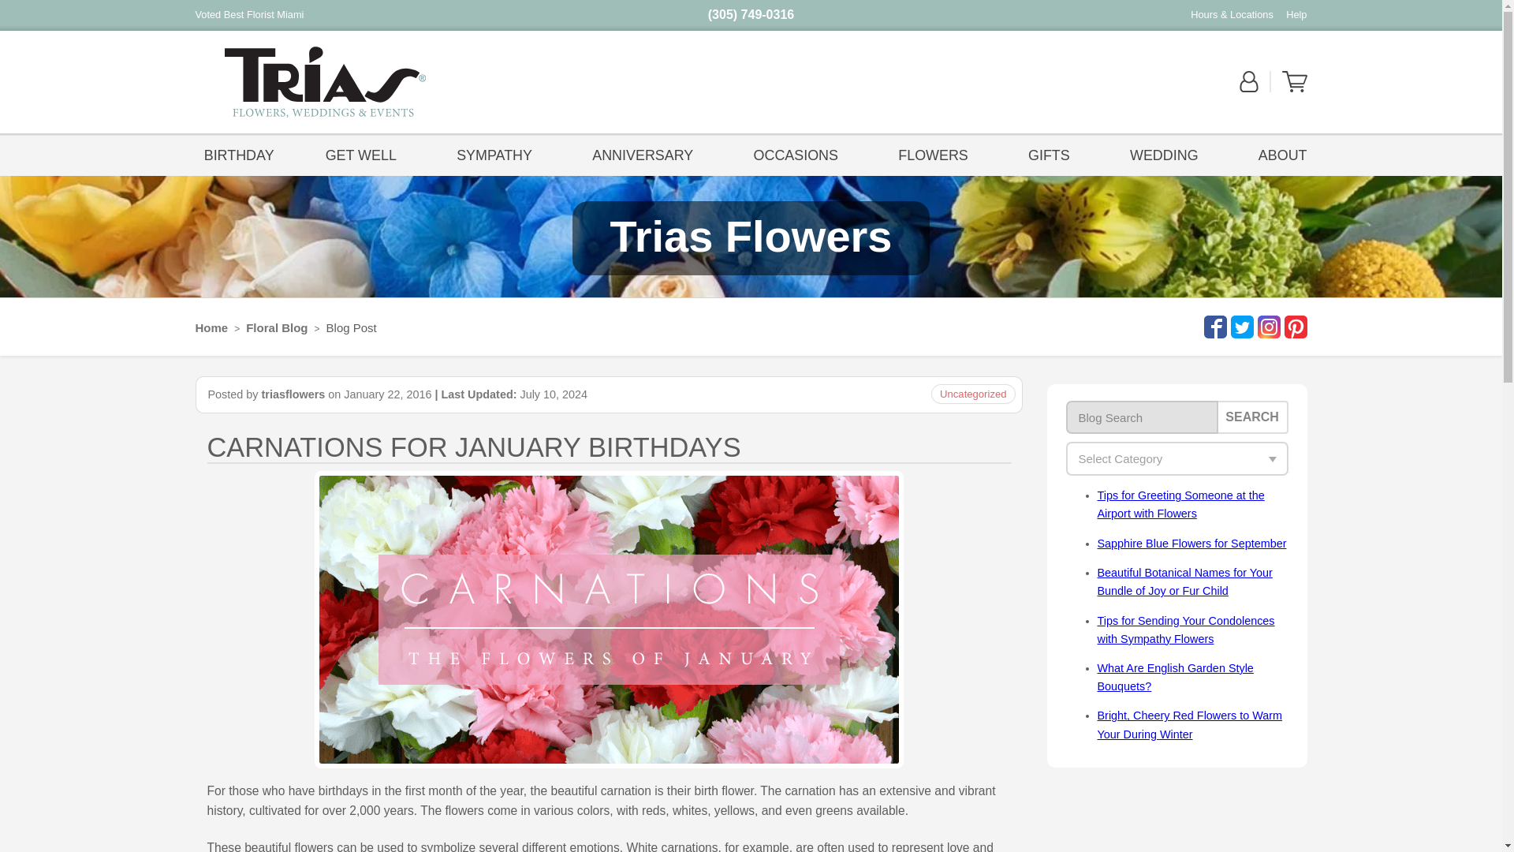 This screenshot has width=1514, height=852. What do you see at coordinates (1240, 327) in the screenshot?
I see `Twitter` at bounding box center [1240, 327].